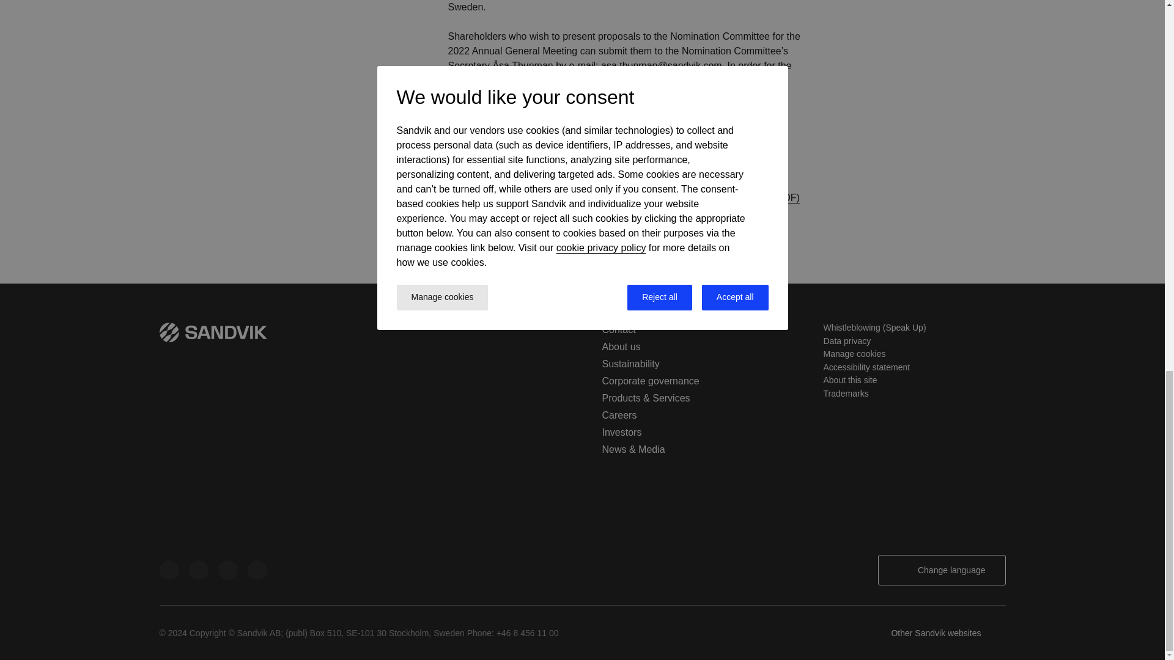 The width and height of the screenshot is (1174, 660). What do you see at coordinates (630, 364) in the screenshot?
I see `Sustainability` at bounding box center [630, 364].